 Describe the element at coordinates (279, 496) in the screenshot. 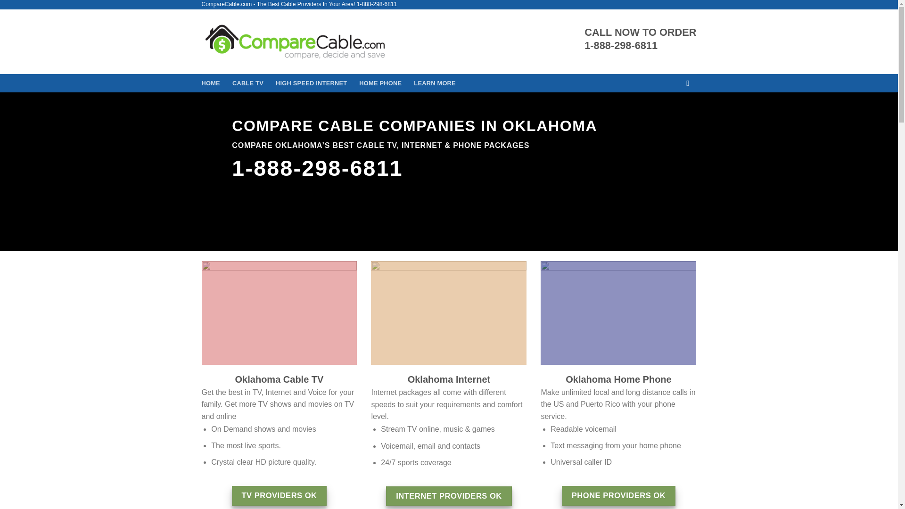

I see `TV PROVIDERS OK` at that location.